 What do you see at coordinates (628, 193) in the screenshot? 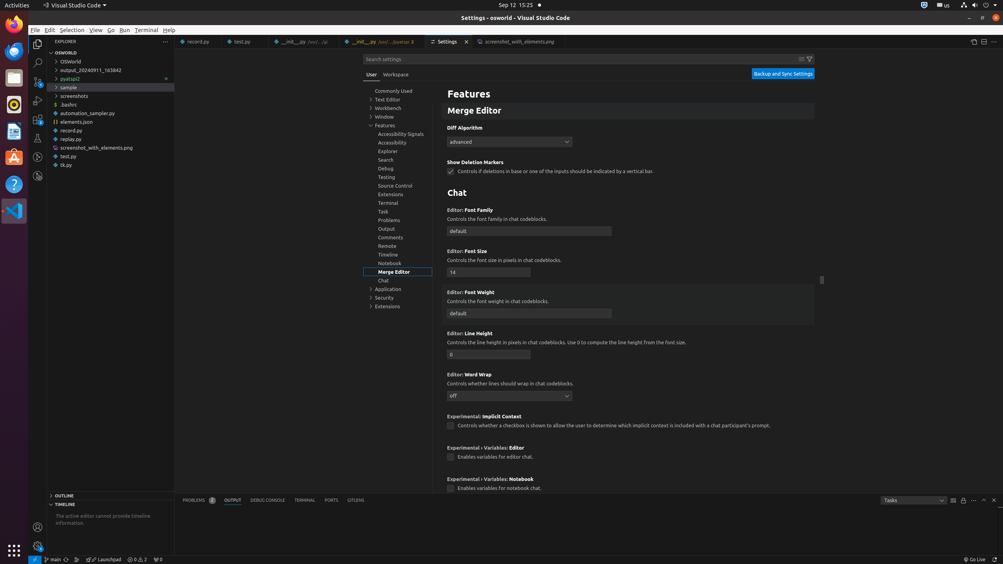
I see `Chat` at bounding box center [628, 193].